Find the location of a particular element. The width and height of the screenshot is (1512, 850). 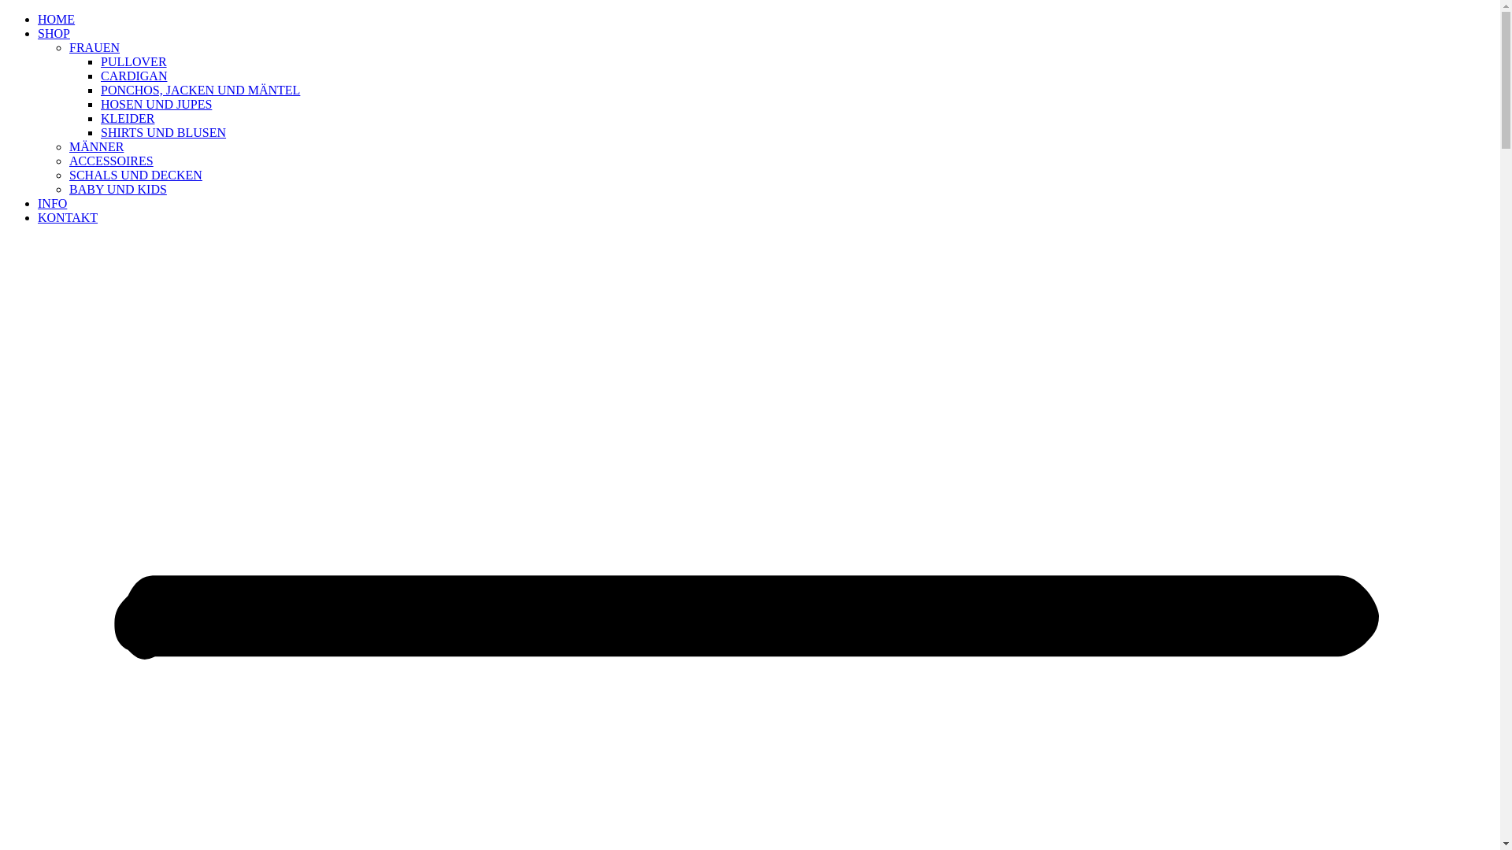

FRAUEN is located at coordinates (94, 47).